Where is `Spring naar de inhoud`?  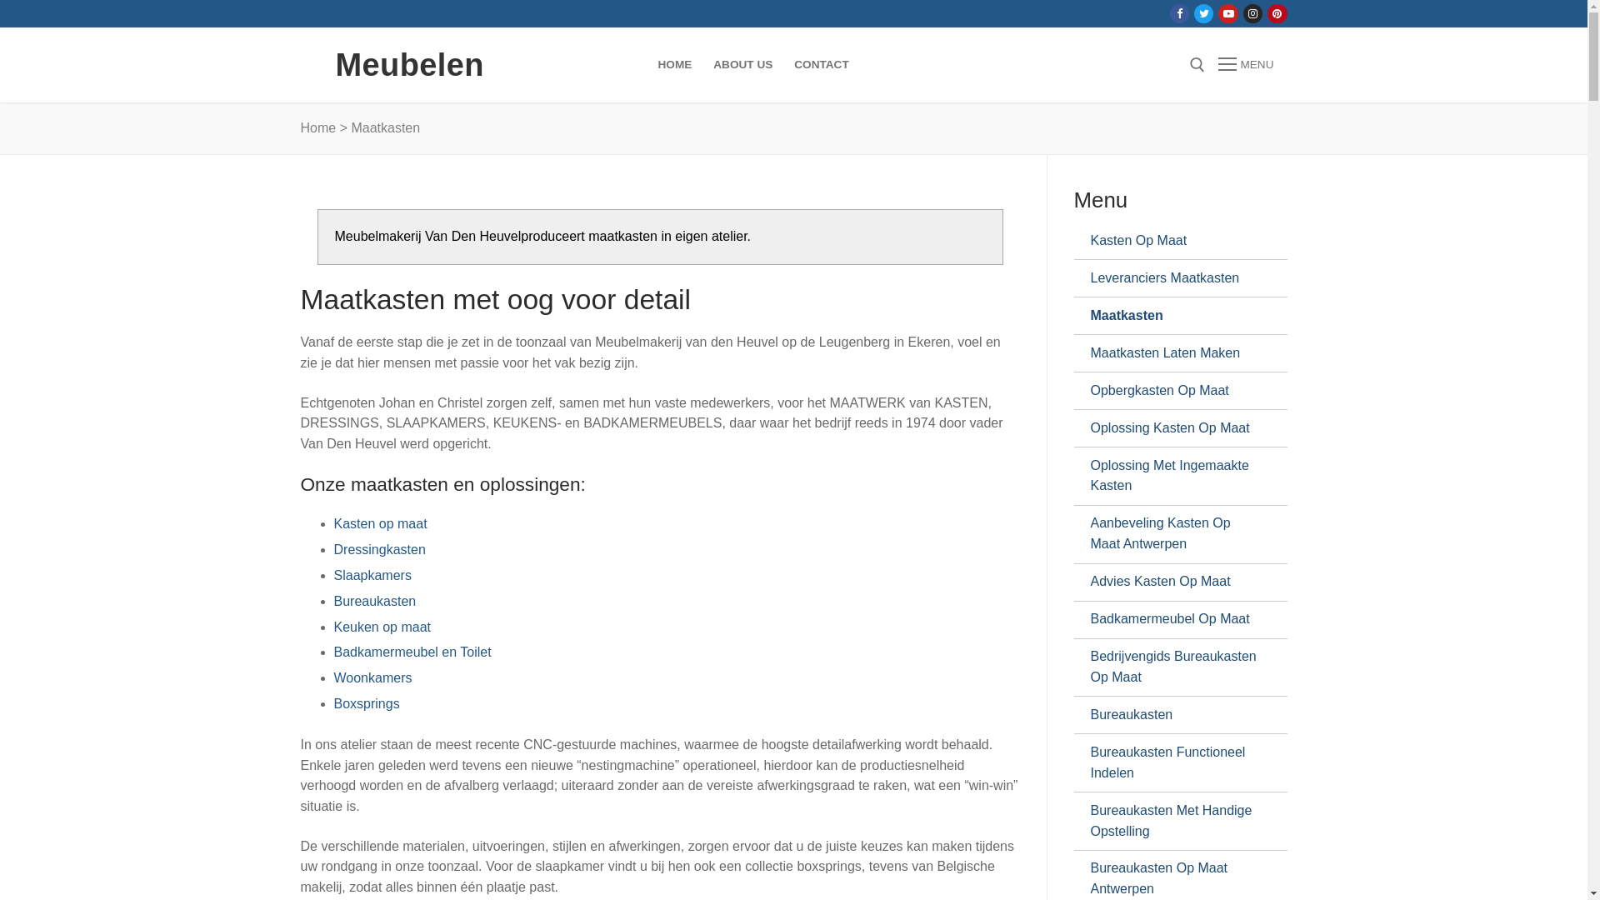 Spring naar de inhoud is located at coordinates (0, 0).